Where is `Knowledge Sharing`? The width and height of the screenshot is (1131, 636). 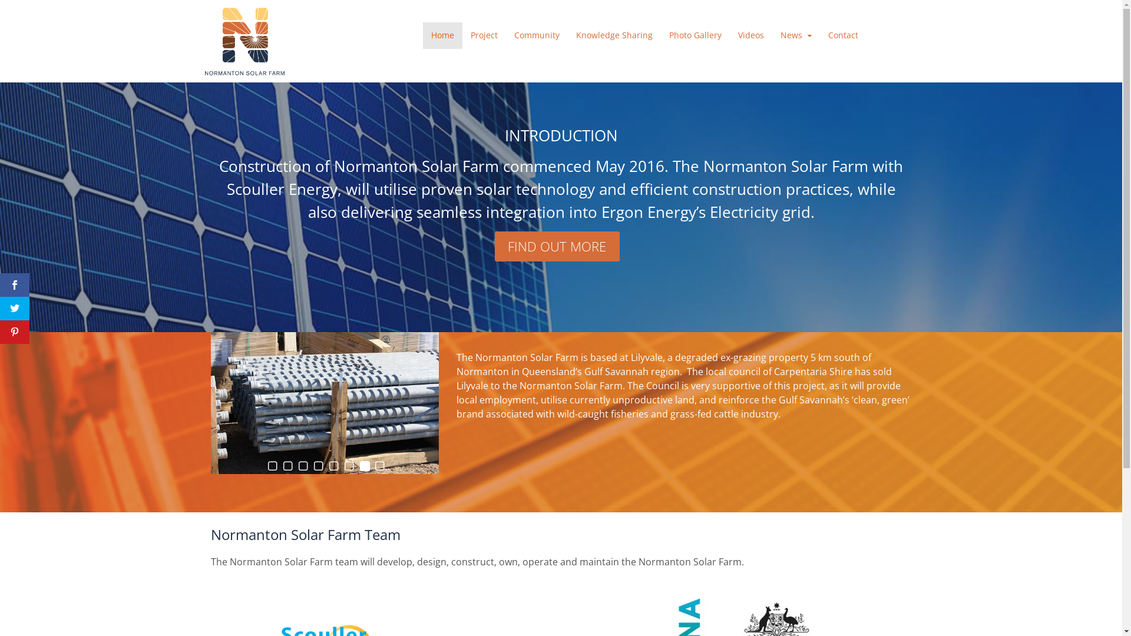
Knowledge Sharing is located at coordinates (614, 35).